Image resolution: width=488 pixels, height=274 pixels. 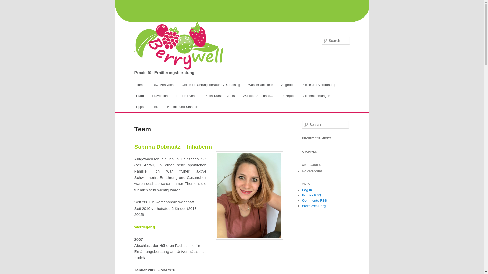 I want to click on WordPress.org, so click(x=314, y=206).